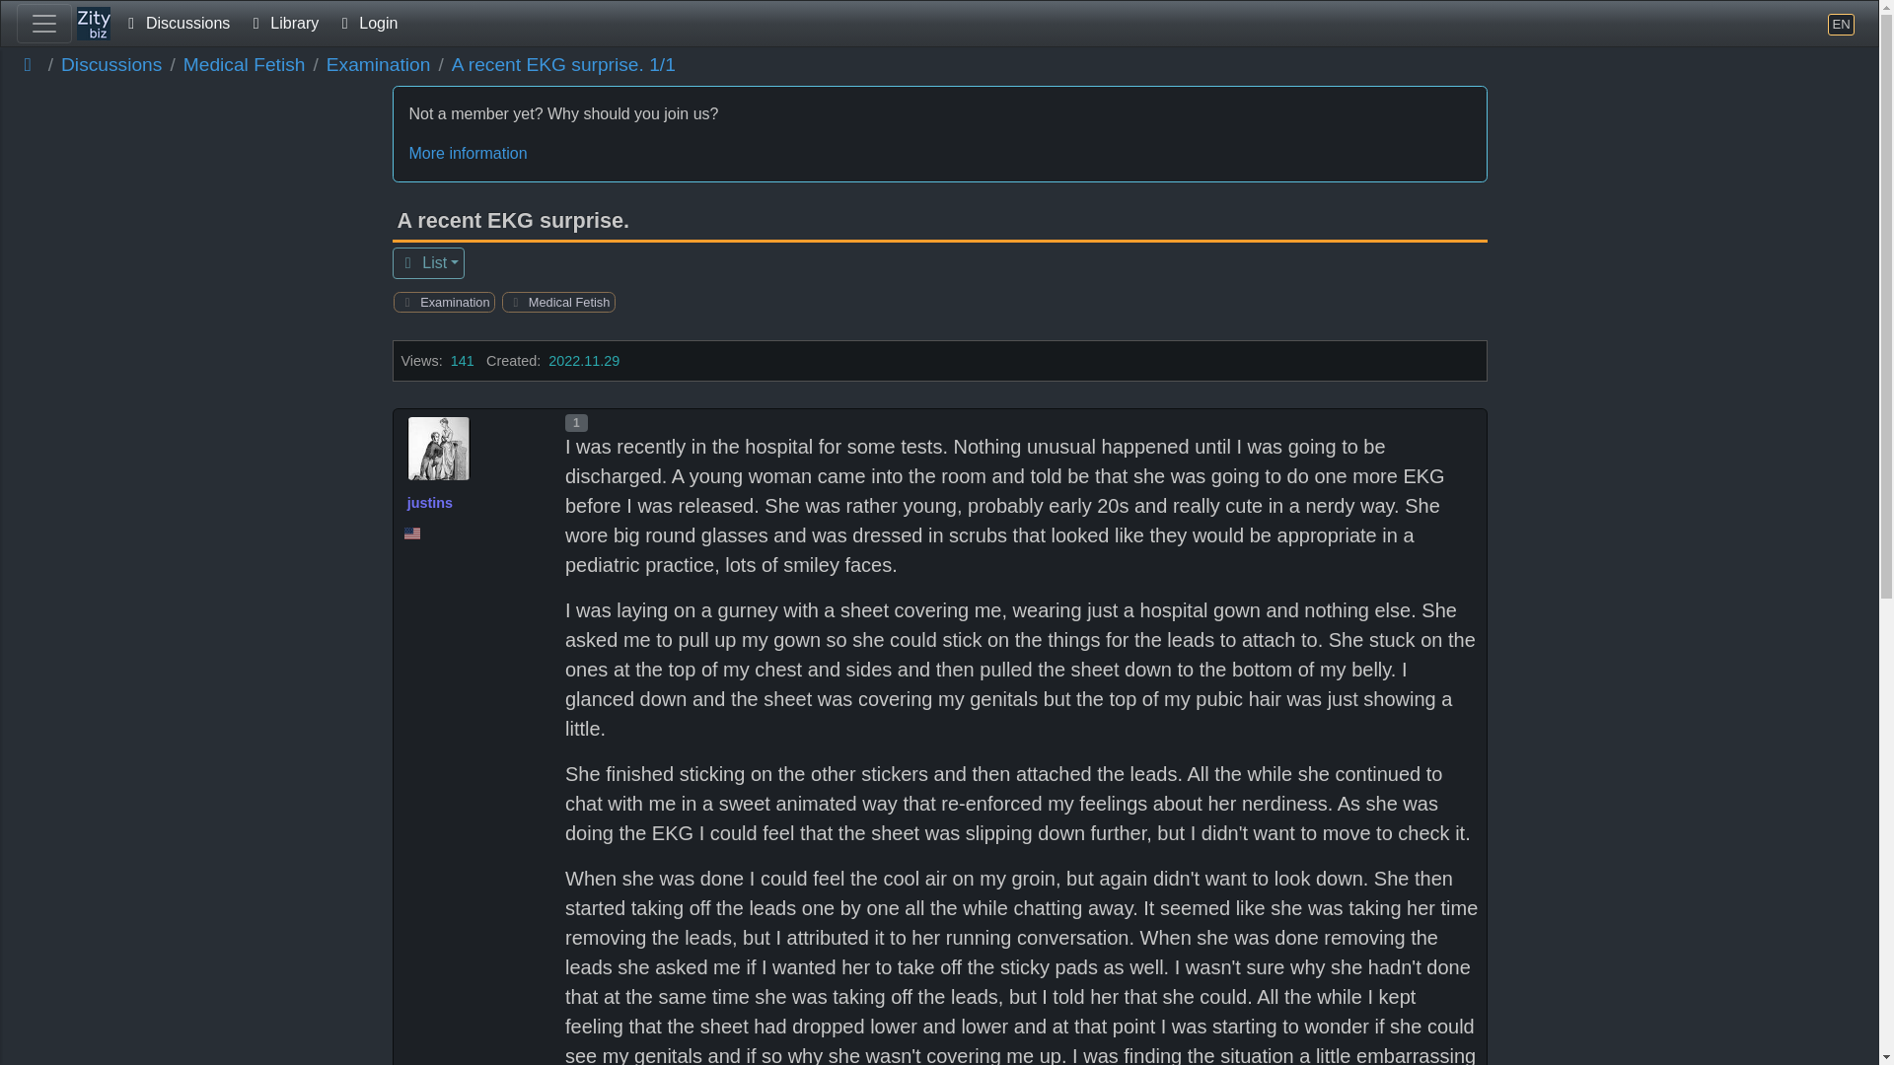  What do you see at coordinates (379, 65) in the screenshot?
I see `Examination` at bounding box center [379, 65].